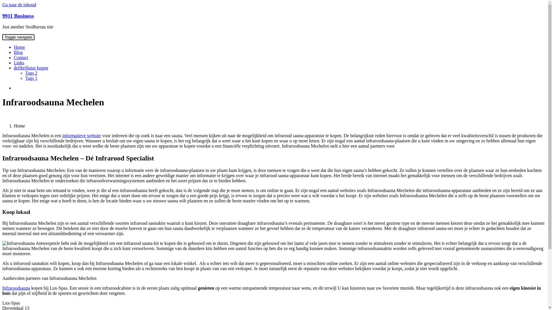 The image size is (552, 310). What do you see at coordinates (19, 5) in the screenshot?
I see `Ga naar de inhoud` at bounding box center [19, 5].